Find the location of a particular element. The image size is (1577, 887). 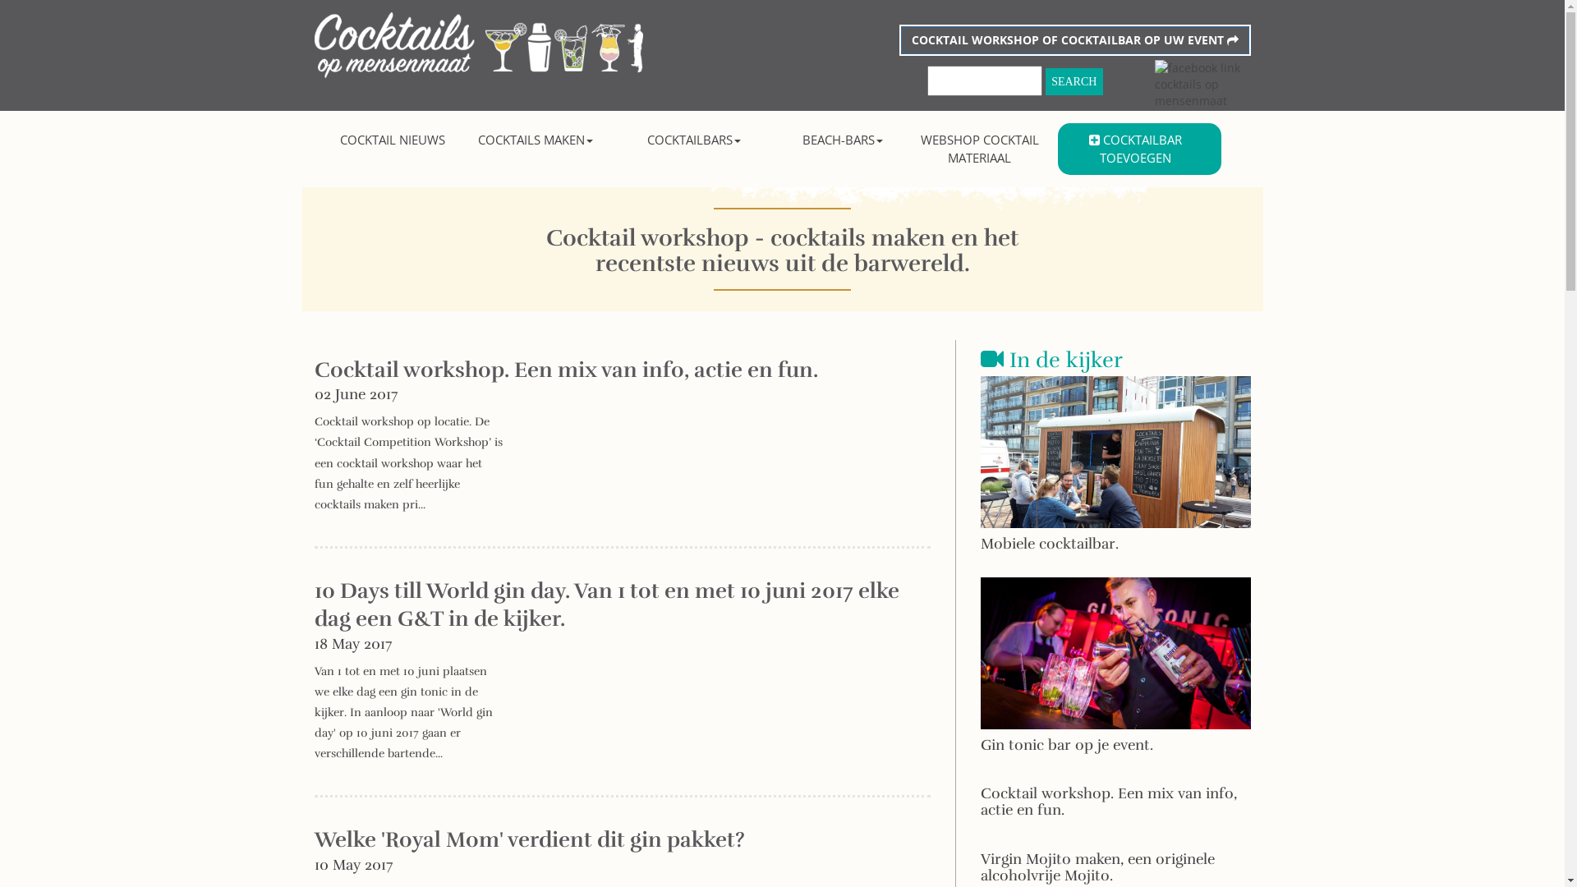

COCKTAILBARS is located at coordinates (695, 140).